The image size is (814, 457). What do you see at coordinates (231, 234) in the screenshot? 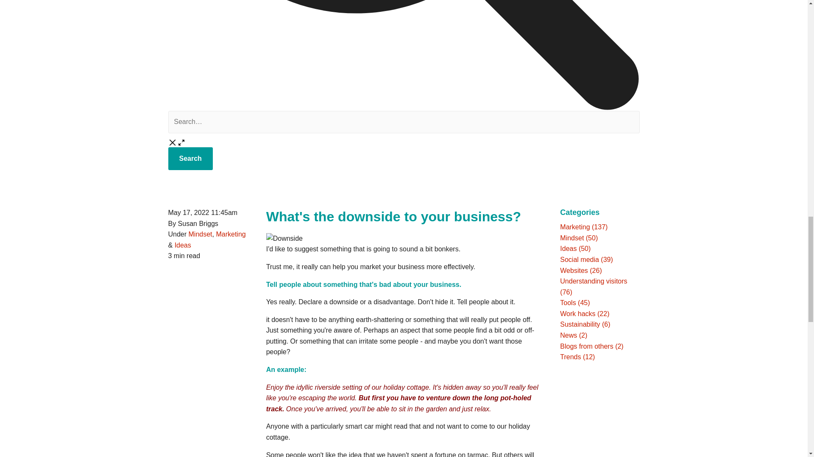
I see `Marketing` at bounding box center [231, 234].